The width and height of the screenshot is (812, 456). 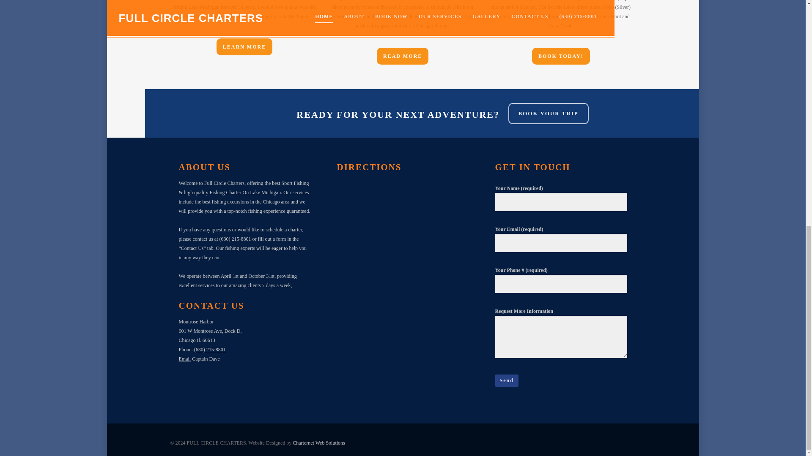 I want to click on LEARN MORE, so click(x=244, y=46).